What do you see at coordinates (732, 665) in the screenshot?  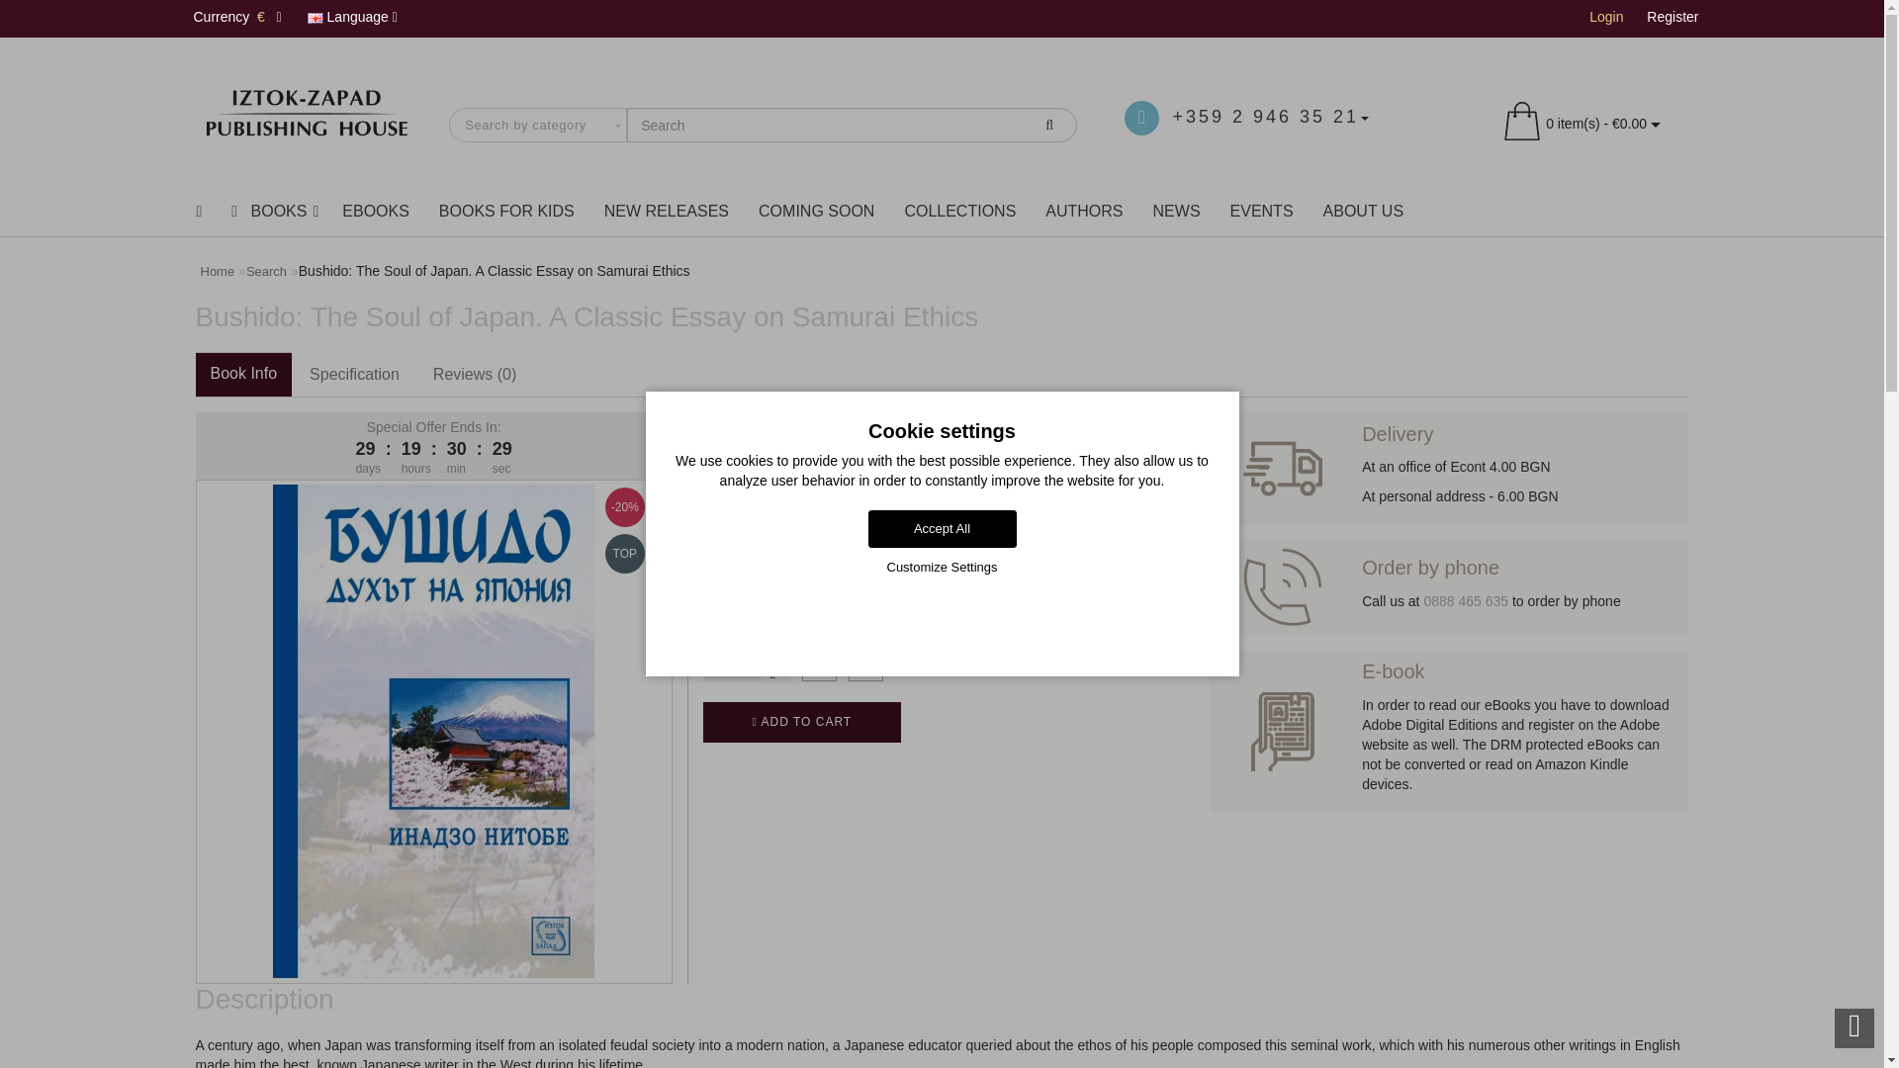 I see `1` at bounding box center [732, 665].